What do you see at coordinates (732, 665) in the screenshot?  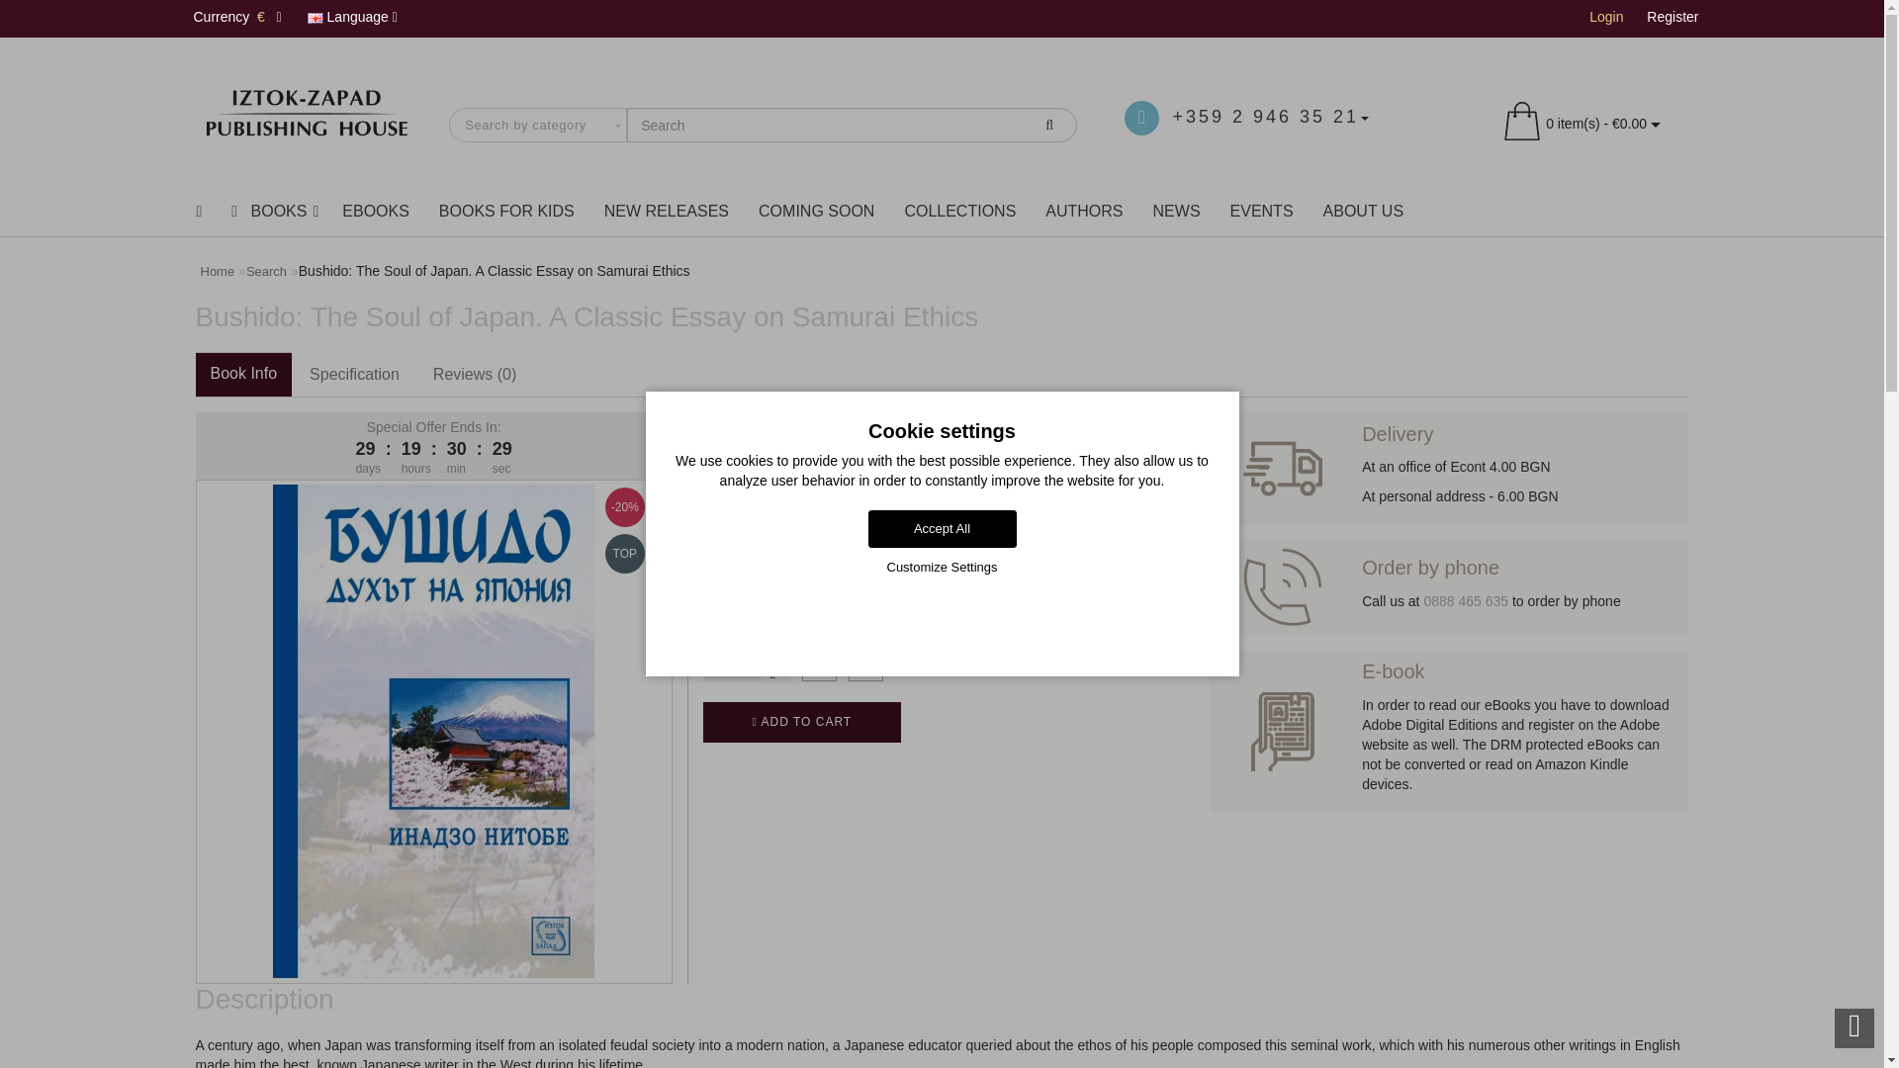 I see `1` at bounding box center [732, 665].